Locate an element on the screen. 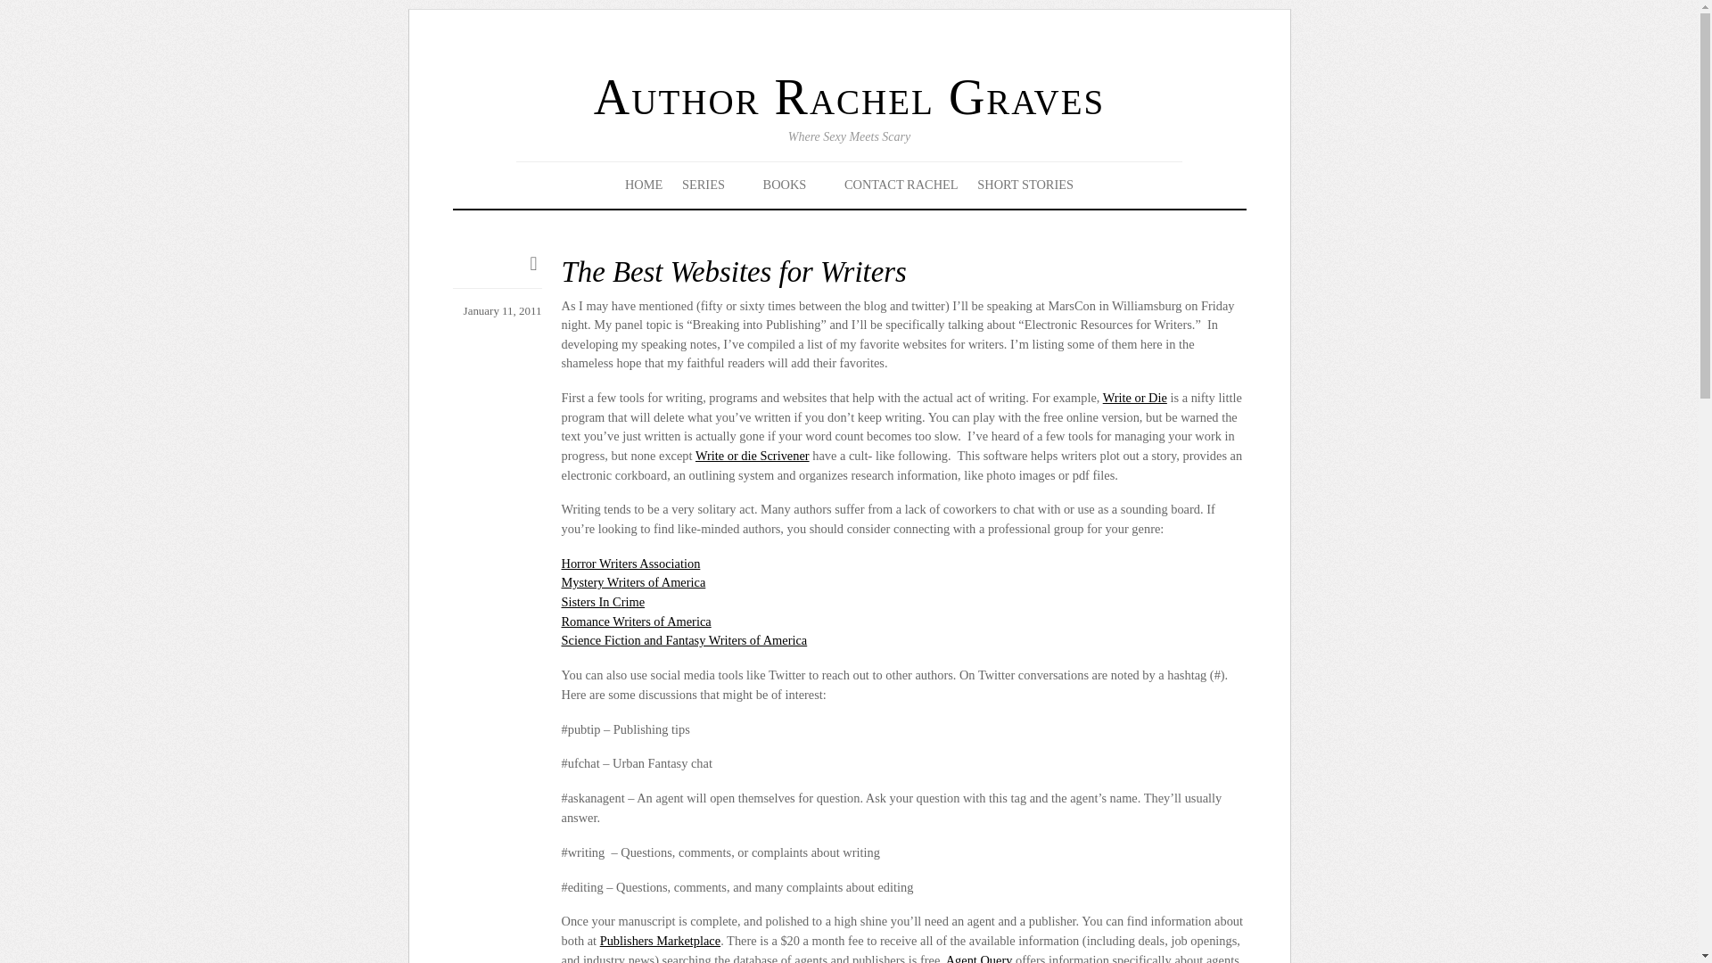  Science Fiction and Fantasy Writers of America is located at coordinates (685, 639).